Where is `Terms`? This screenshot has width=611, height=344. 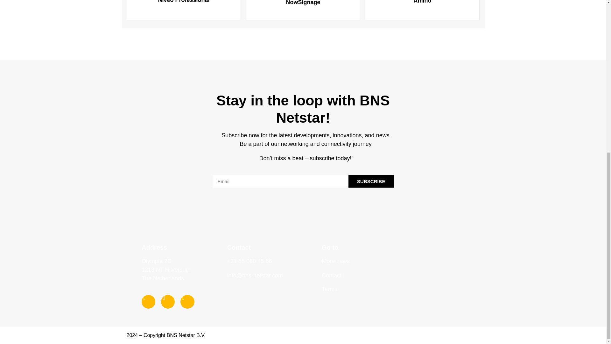 Terms is located at coordinates (389, 289).